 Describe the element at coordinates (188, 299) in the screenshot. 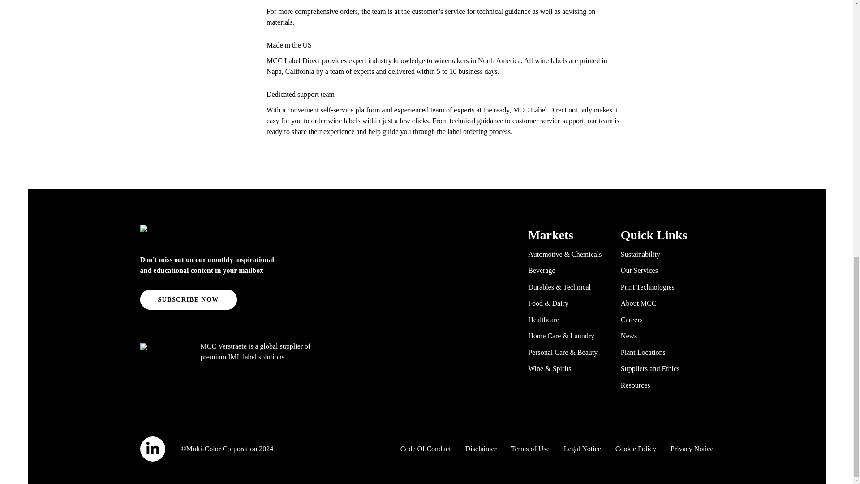

I see `SUBSCRIBE NOW` at that location.